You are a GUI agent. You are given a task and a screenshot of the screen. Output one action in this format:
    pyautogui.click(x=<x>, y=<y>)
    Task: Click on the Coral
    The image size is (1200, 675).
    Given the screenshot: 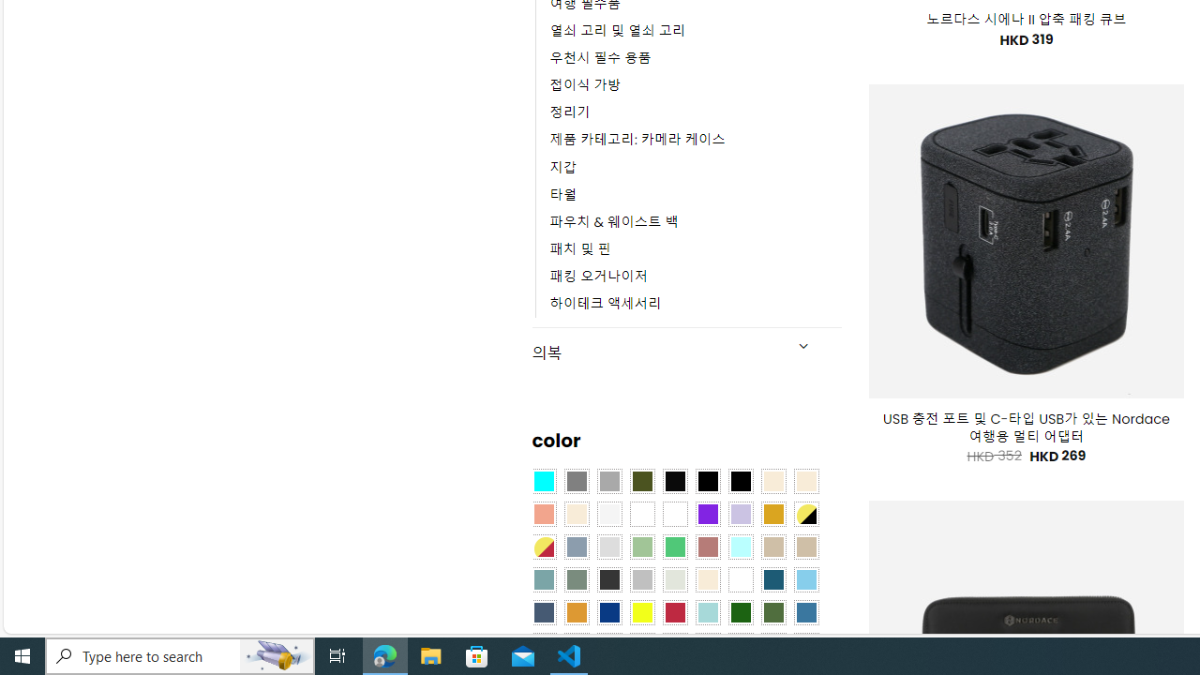 What is the action you would take?
    pyautogui.click(x=544, y=514)
    